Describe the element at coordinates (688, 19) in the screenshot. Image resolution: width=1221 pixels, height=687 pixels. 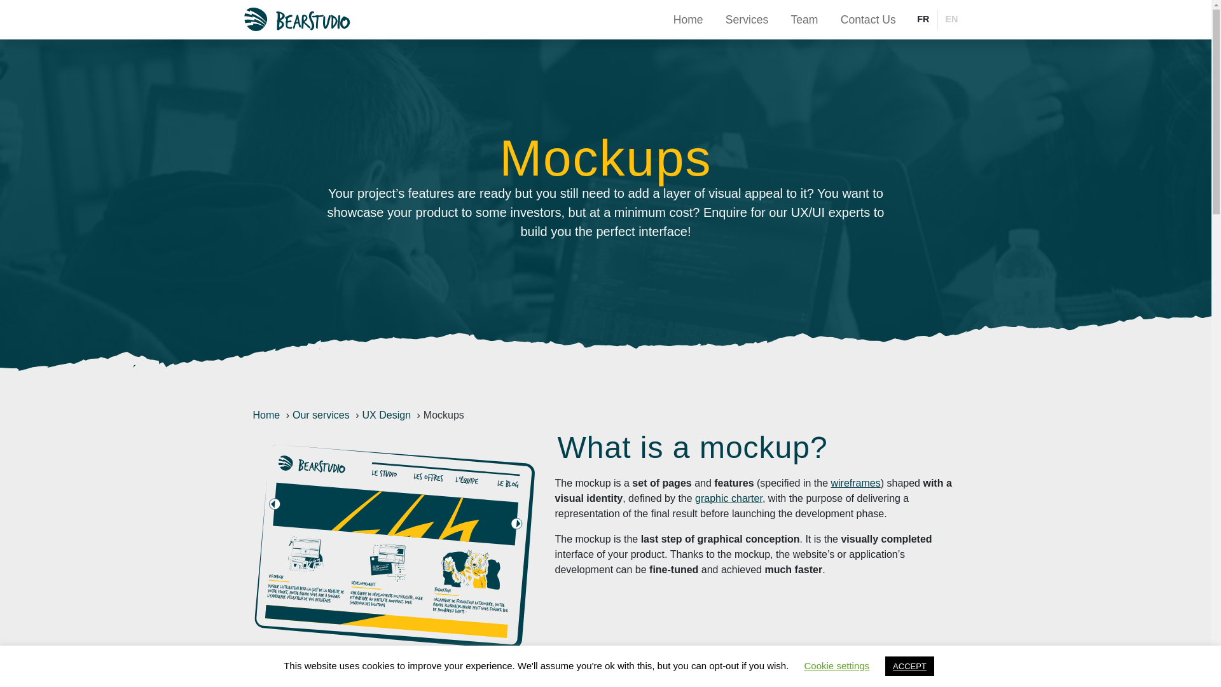
I see `Home` at that location.